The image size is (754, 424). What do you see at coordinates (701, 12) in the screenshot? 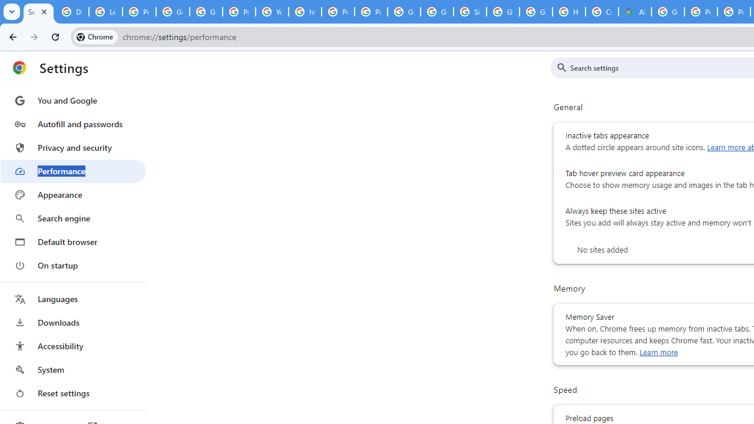
I see `Privacy Help Center - Policies Help` at bounding box center [701, 12].